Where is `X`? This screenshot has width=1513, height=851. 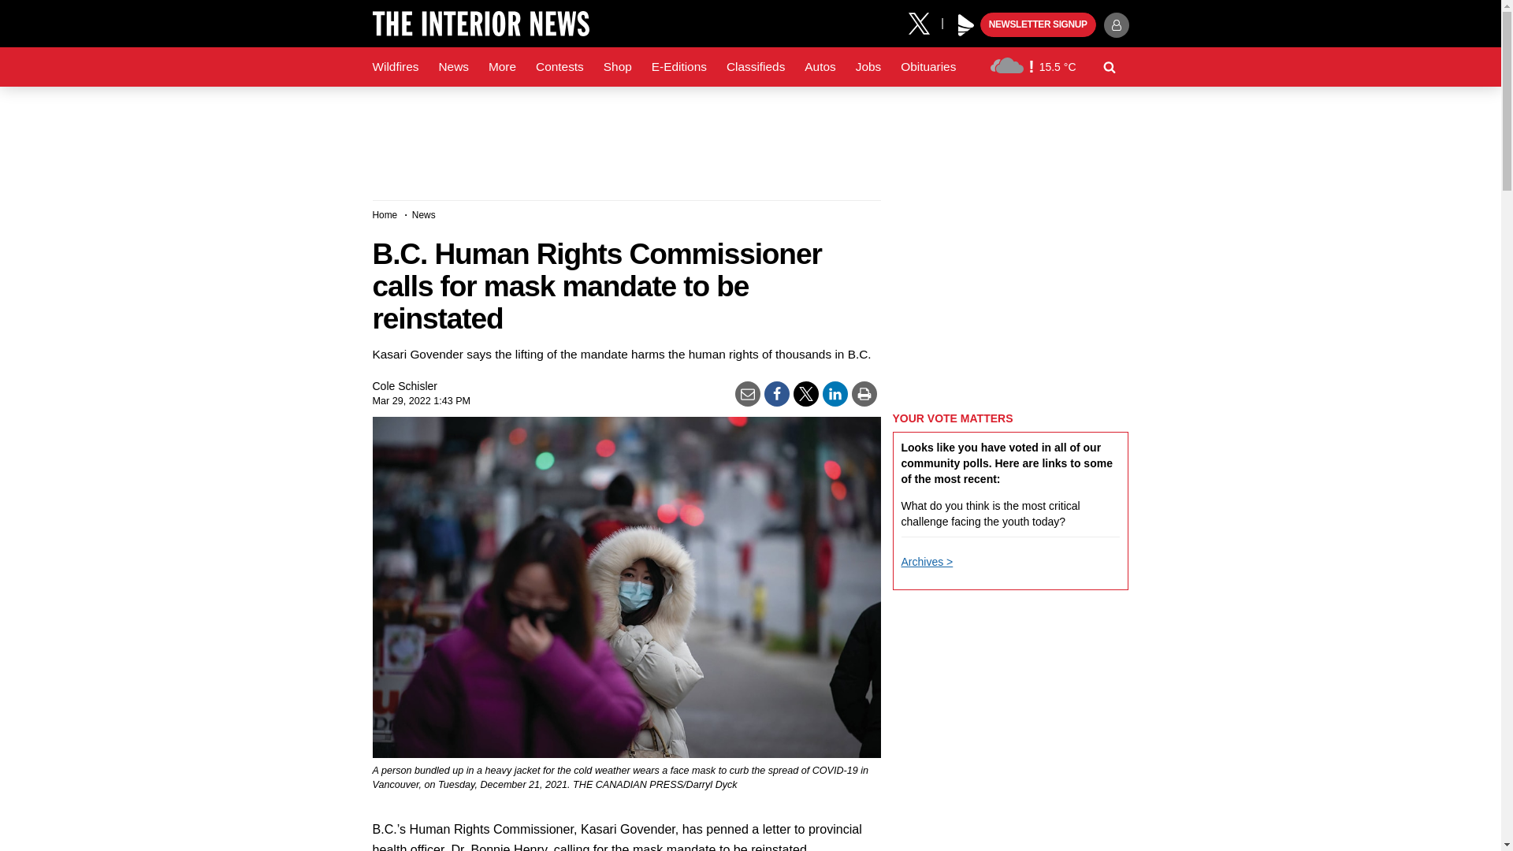 X is located at coordinates (924, 22).